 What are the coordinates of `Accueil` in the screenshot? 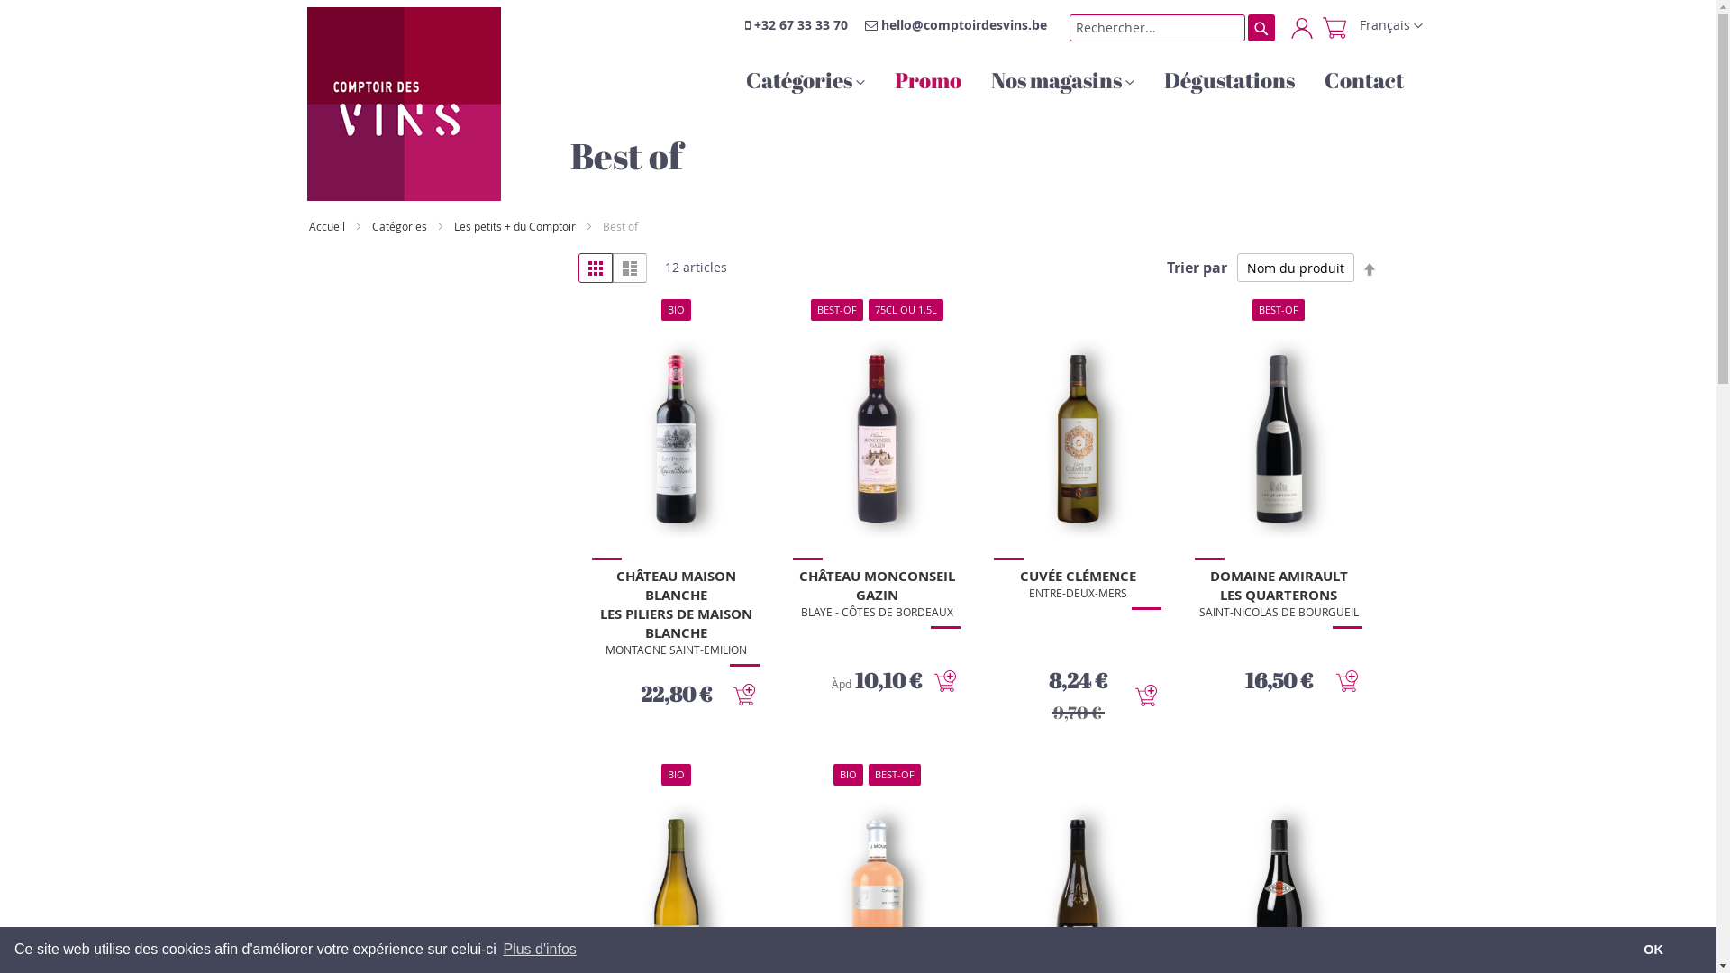 It's located at (326, 226).